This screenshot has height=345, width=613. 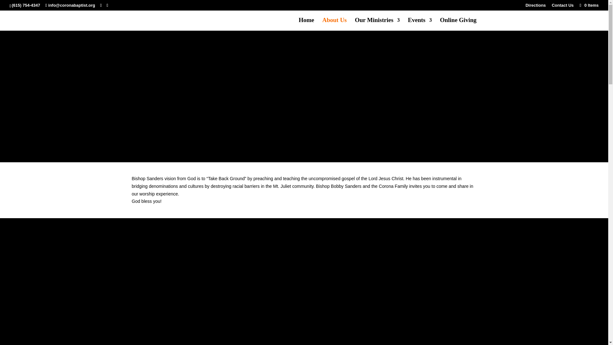 I want to click on 0 Items, so click(x=589, y=5).